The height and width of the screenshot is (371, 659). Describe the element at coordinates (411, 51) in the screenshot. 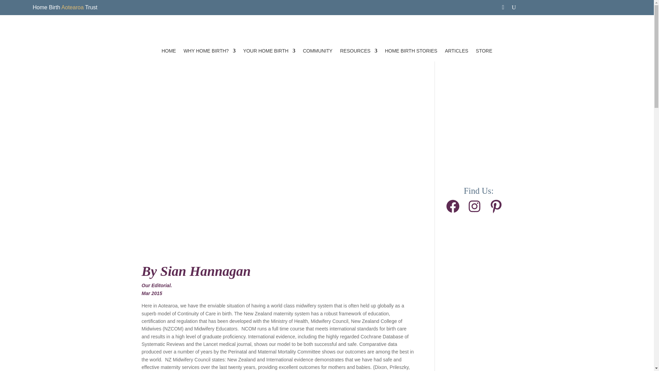

I see `HOME BIRTH STORIES` at that location.